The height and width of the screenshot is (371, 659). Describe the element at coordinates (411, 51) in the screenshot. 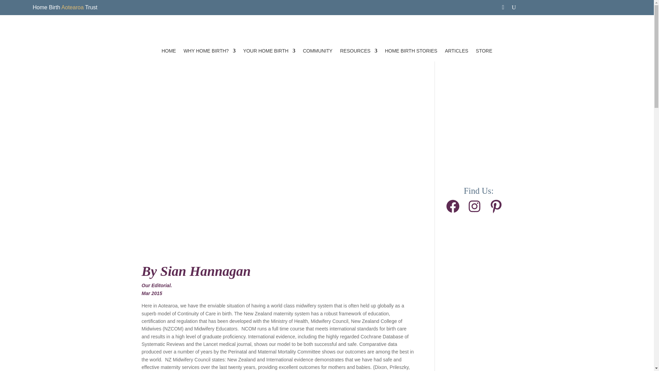

I see `HOME BIRTH STORIES` at that location.